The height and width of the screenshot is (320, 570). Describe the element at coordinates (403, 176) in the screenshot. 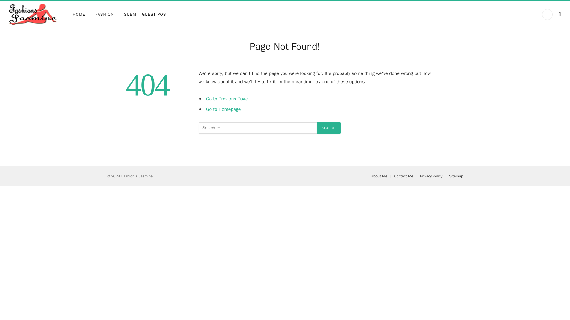

I see `Contact Me` at that location.